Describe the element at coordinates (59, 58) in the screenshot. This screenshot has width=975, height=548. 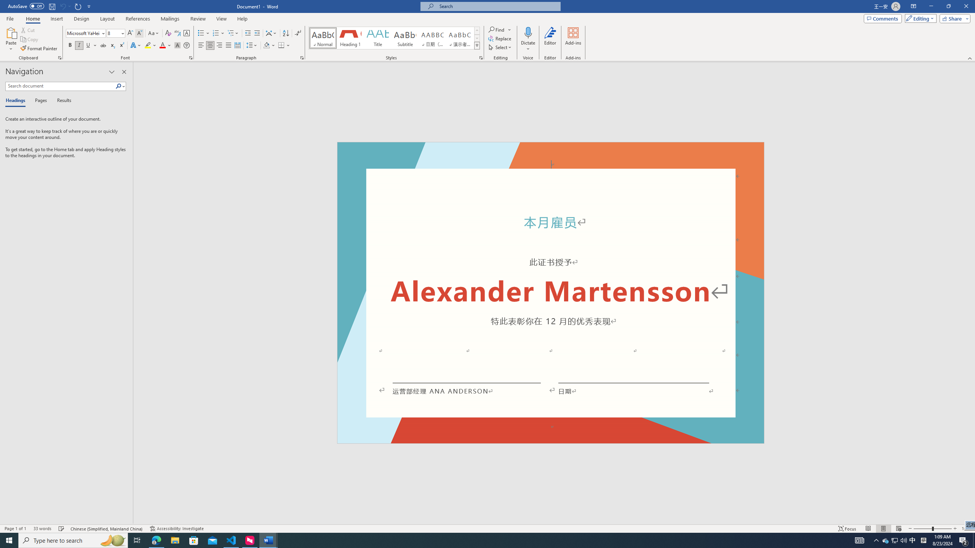
I see `Office Clipboard...` at that location.